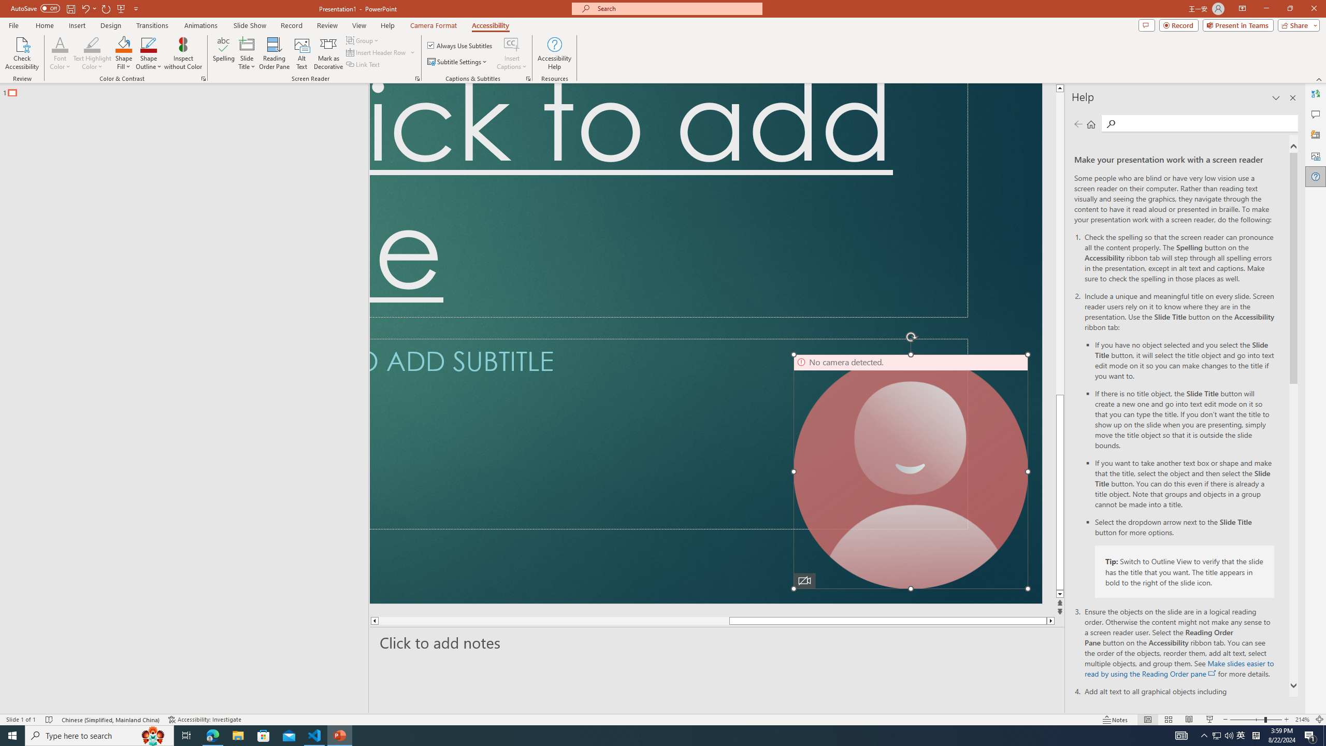  What do you see at coordinates (417, 79) in the screenshot?
I see `Screen Reader` at bounding box center [417, 79].